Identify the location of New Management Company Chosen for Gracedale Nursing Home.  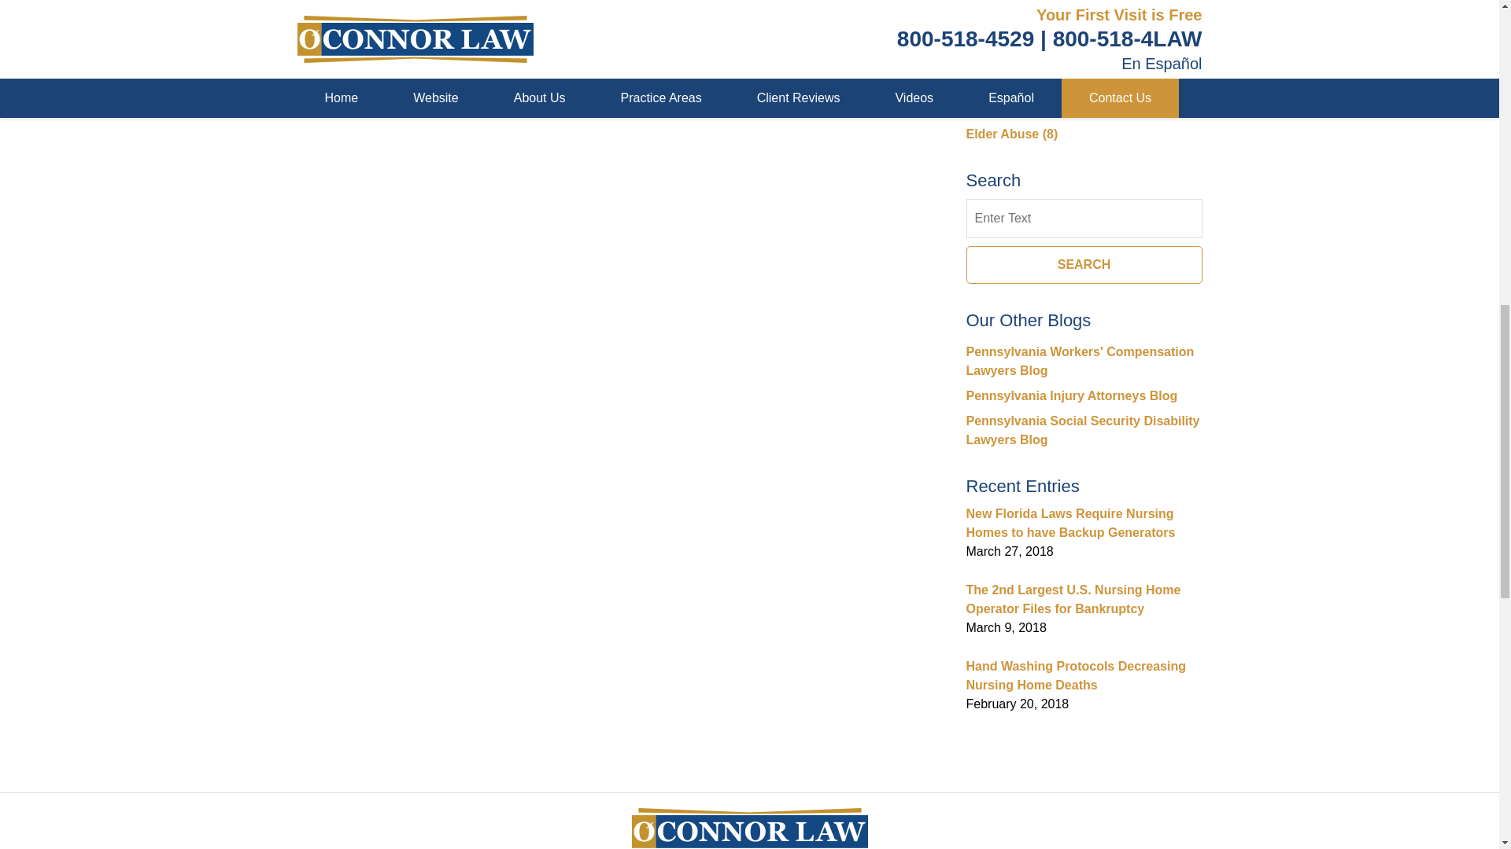
(331, 5).